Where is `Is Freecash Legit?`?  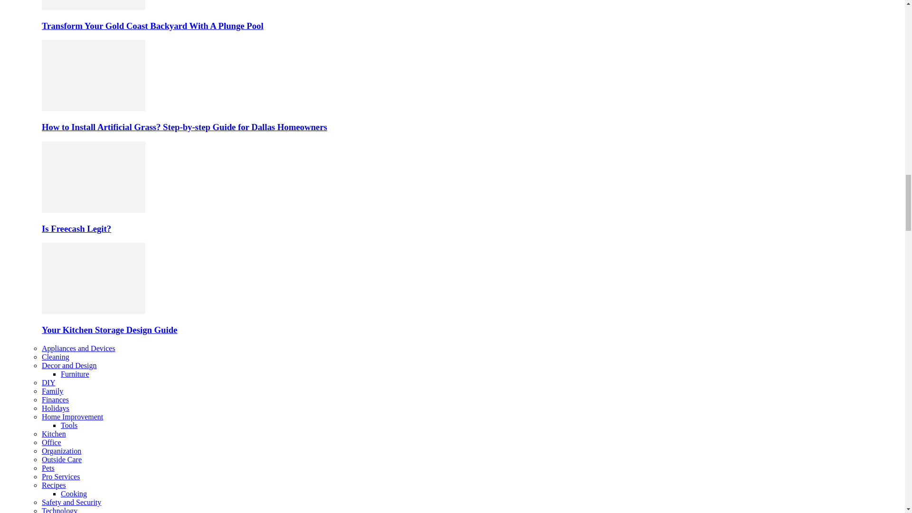
Is Freecash Legit? is located at coordinates (76, 228).